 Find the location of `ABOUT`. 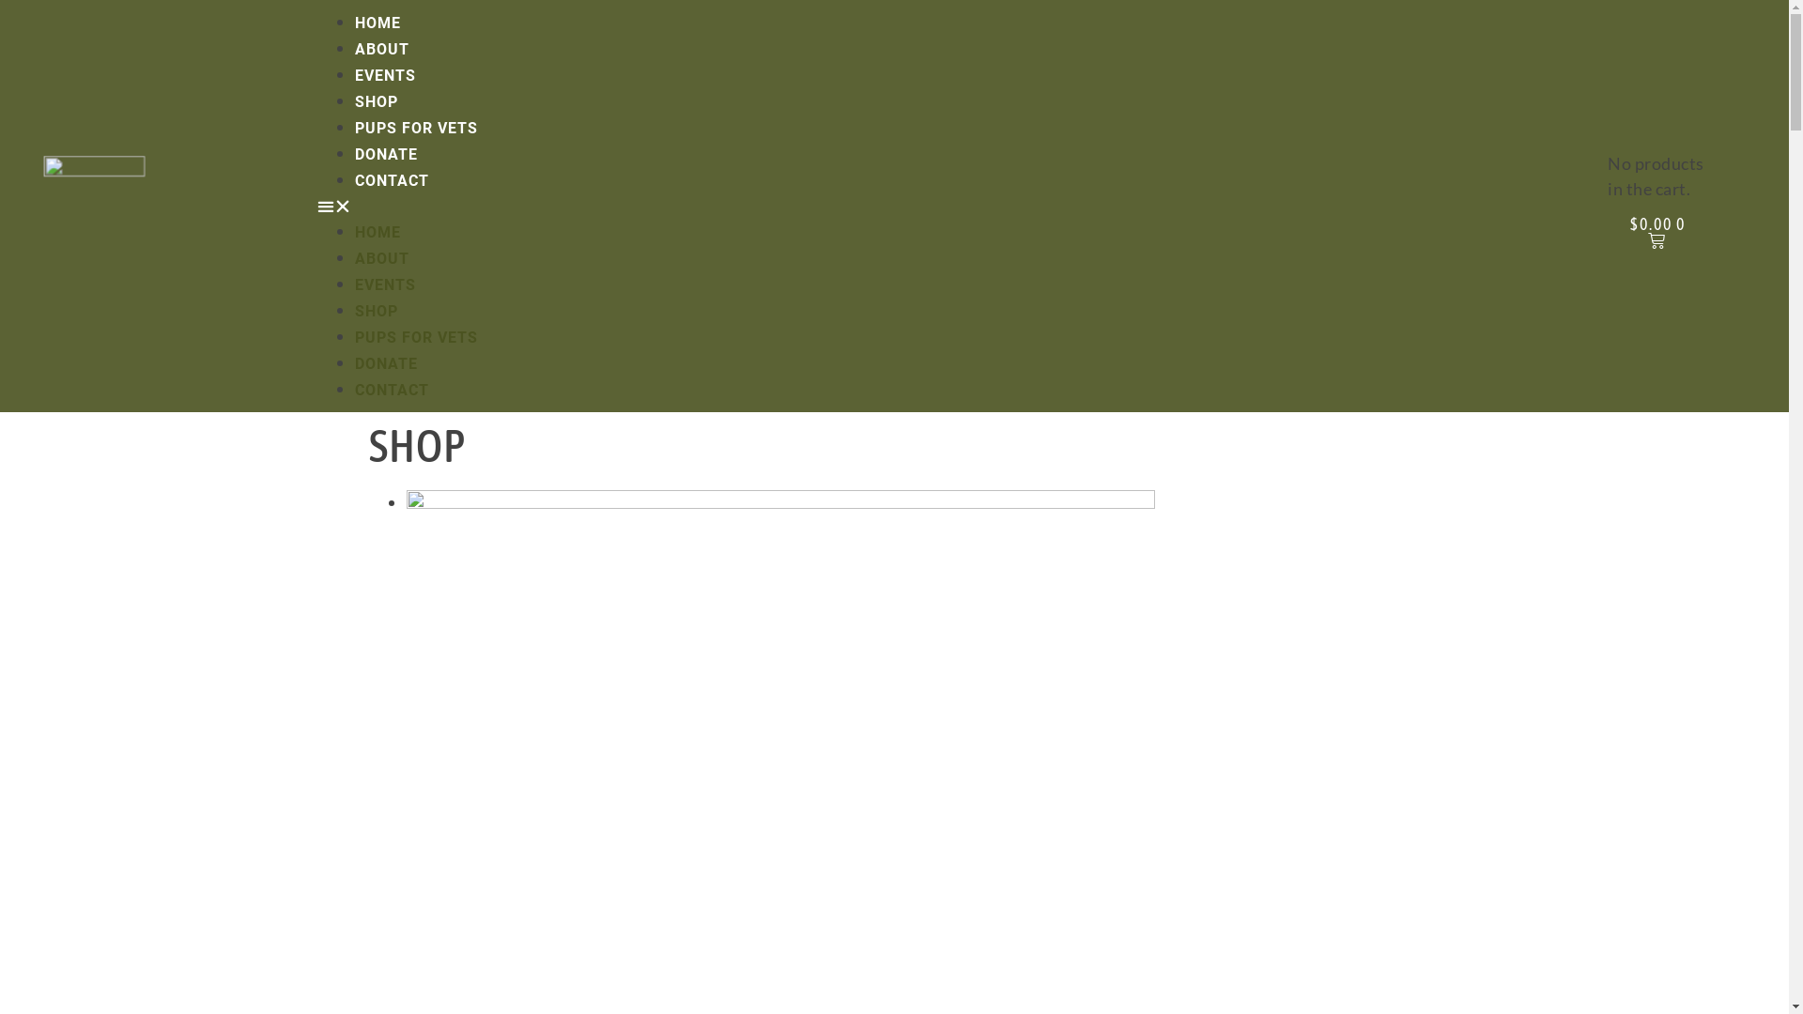

ABOUT is located at coordinates (382, 259).